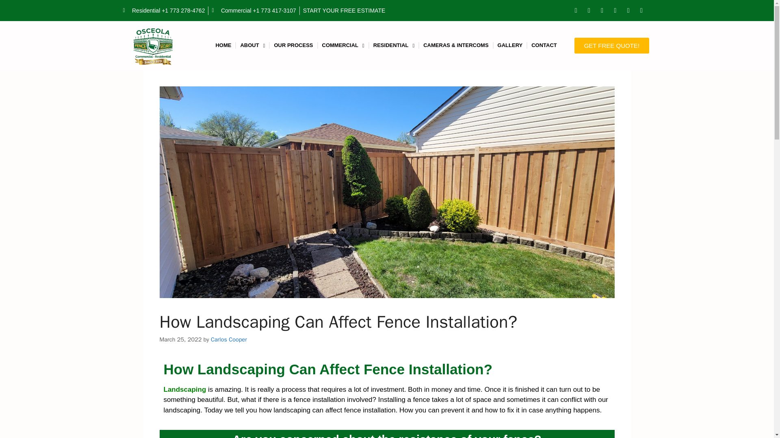 This screenshot has width=780, height=438. Describe the element at coordinates (253, 45) in the screenshot. I see `ABOUT` at that location.